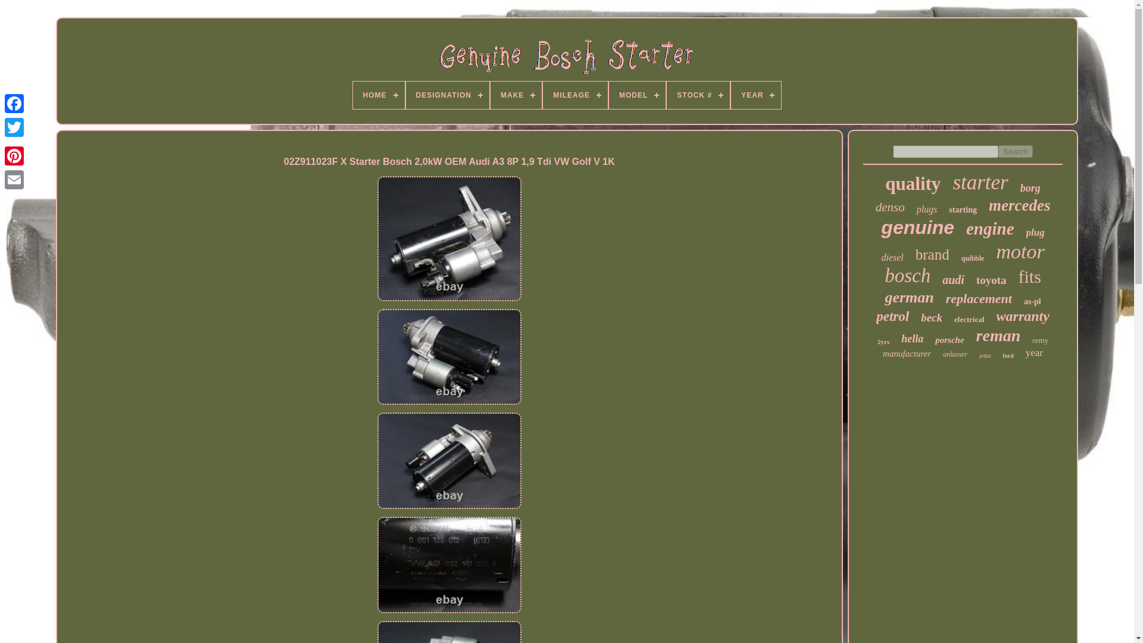  I want to click on HOME, so click(379, 95).